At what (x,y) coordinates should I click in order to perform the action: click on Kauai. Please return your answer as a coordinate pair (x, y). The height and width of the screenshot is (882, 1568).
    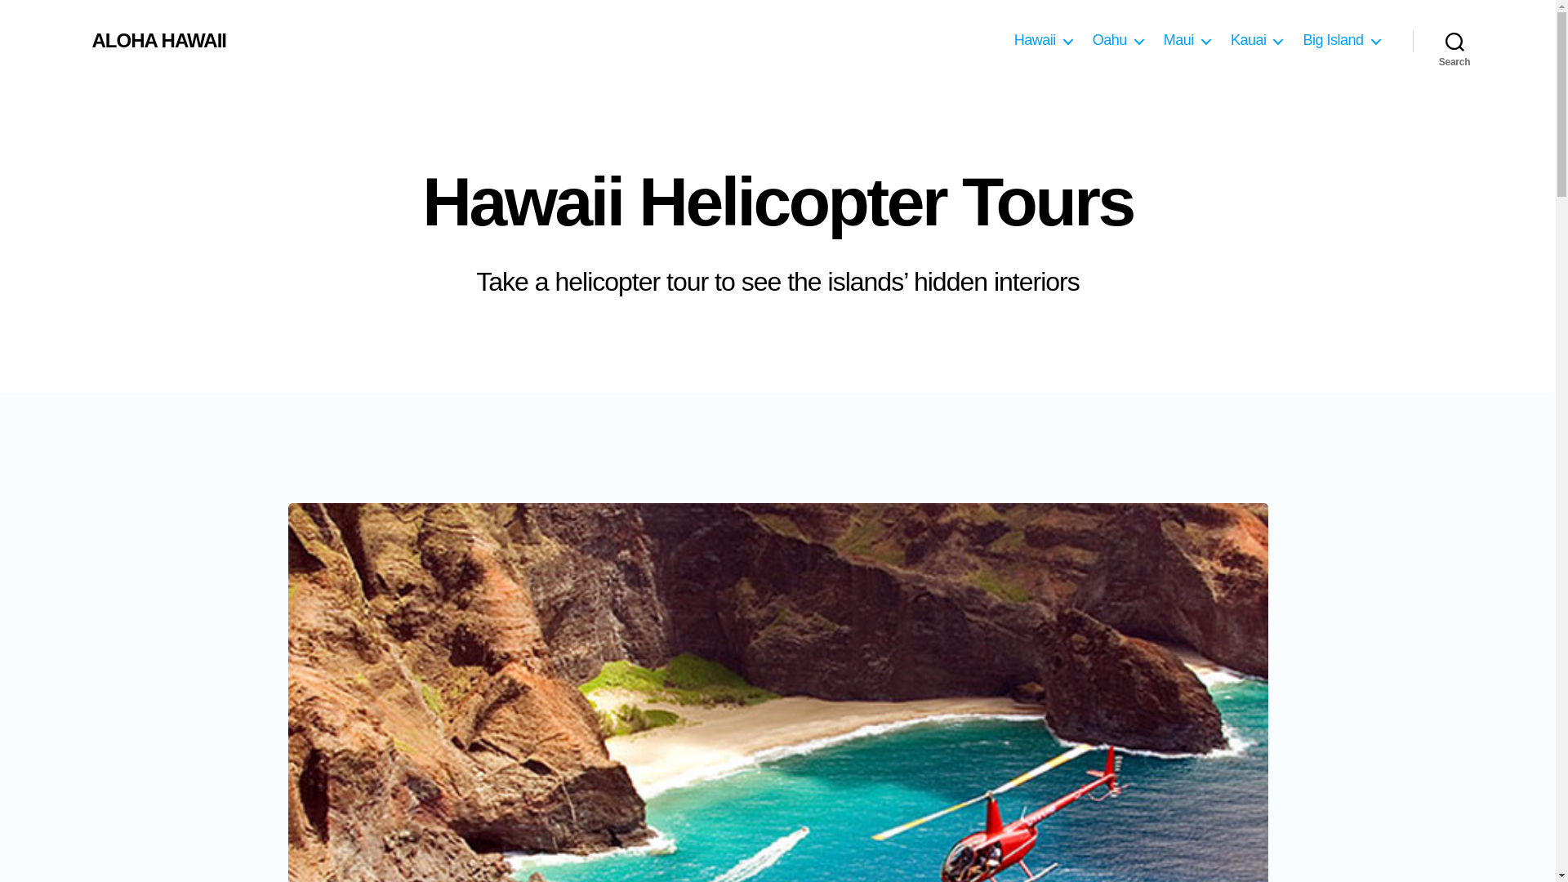
    Looking at the image, I should click on (1256, 40).